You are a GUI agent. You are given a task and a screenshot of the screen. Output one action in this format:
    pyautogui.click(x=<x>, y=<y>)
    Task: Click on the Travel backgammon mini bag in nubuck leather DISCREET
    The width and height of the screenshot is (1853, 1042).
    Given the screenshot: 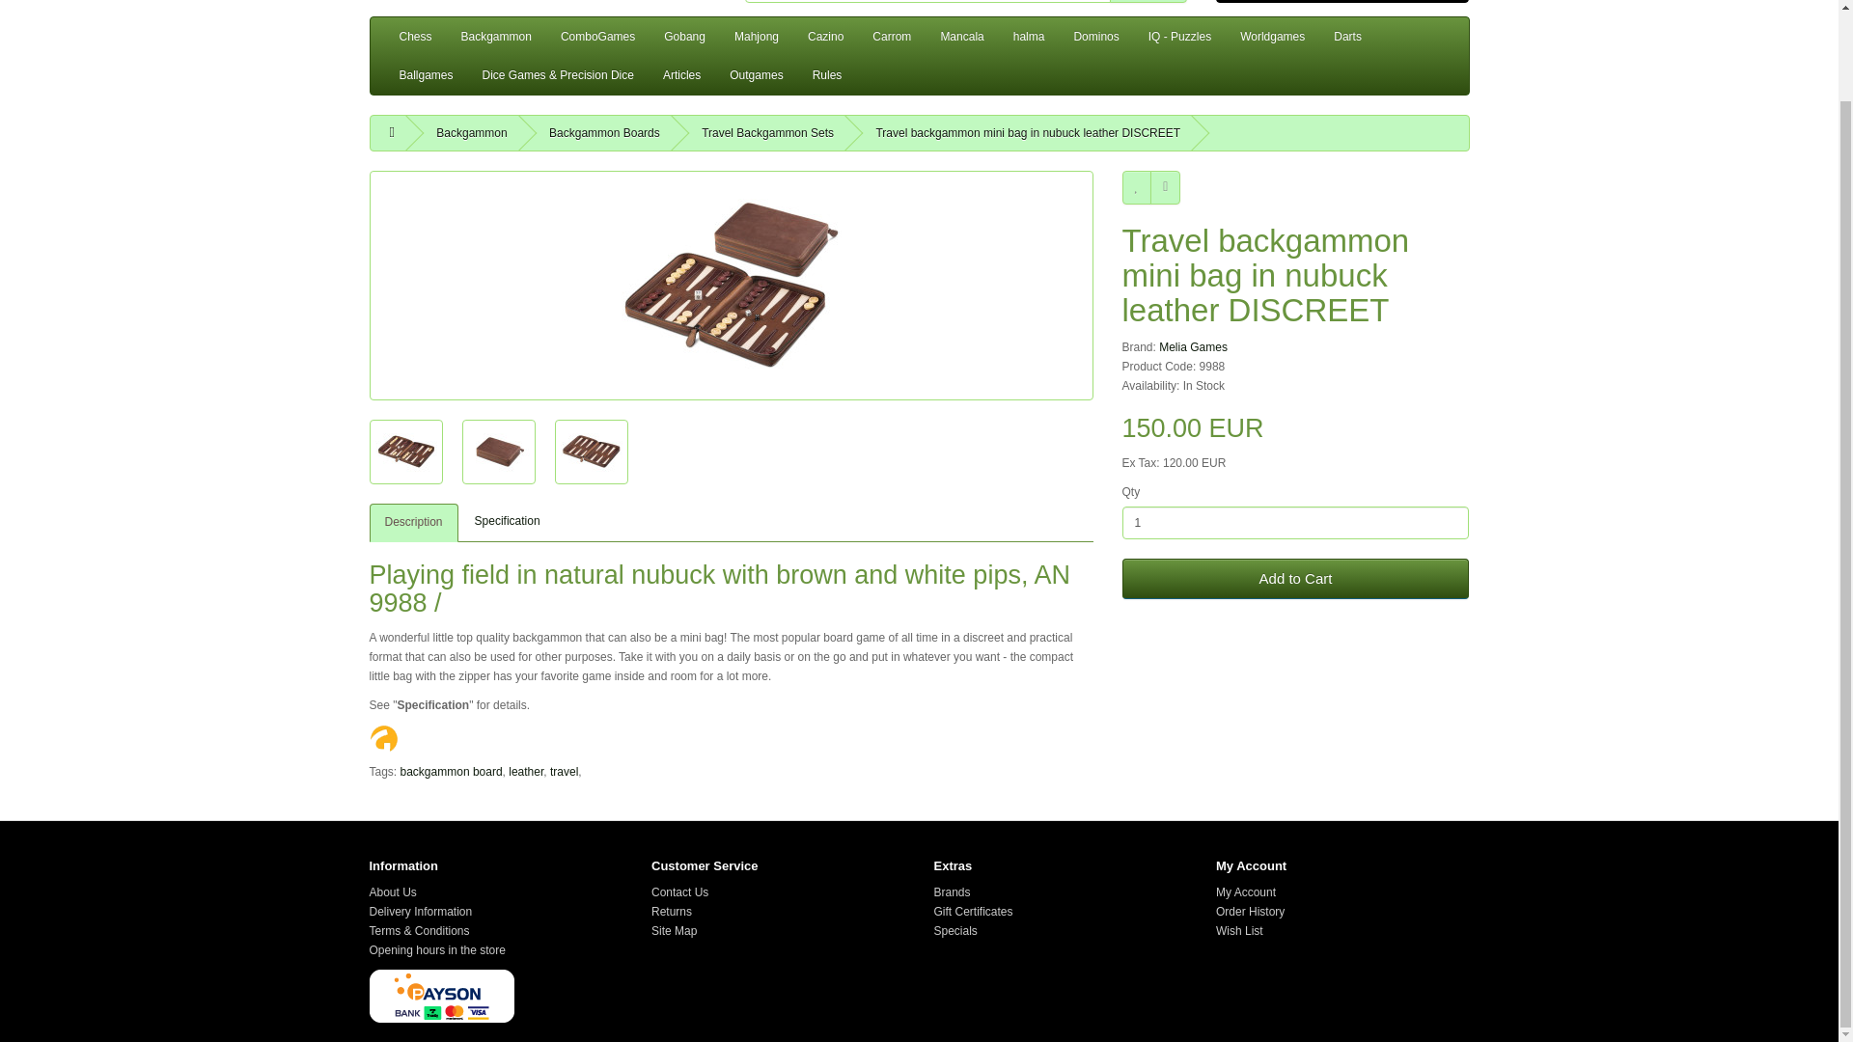 What is the action you would take?
    pyautogui.click(x=591, y=452)
    